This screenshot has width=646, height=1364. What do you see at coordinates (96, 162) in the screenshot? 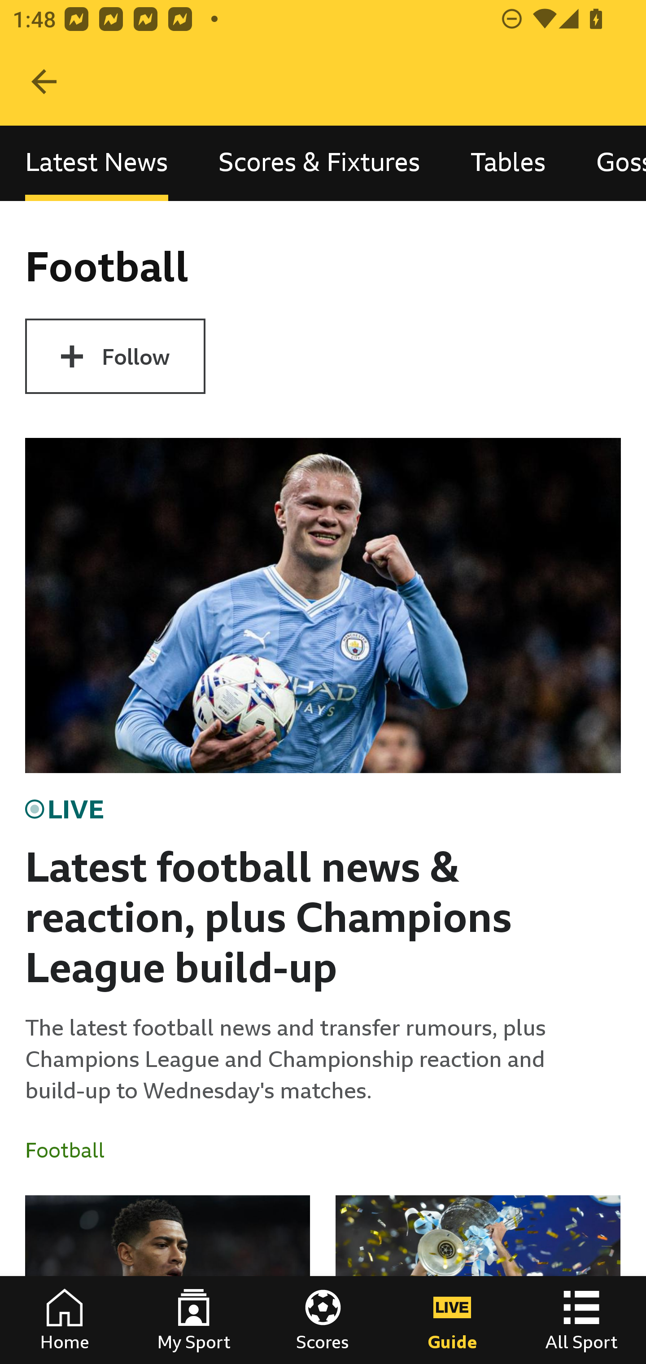
I see `Latest News, selected Latest News` at bounding box center [96, 162].